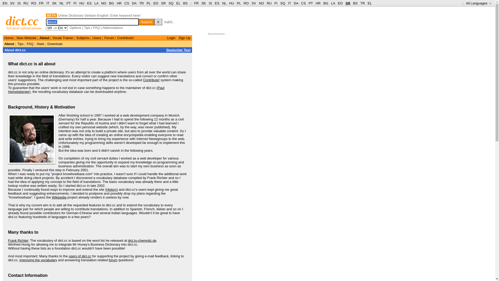  I want to click on SV, so click(254, 3).